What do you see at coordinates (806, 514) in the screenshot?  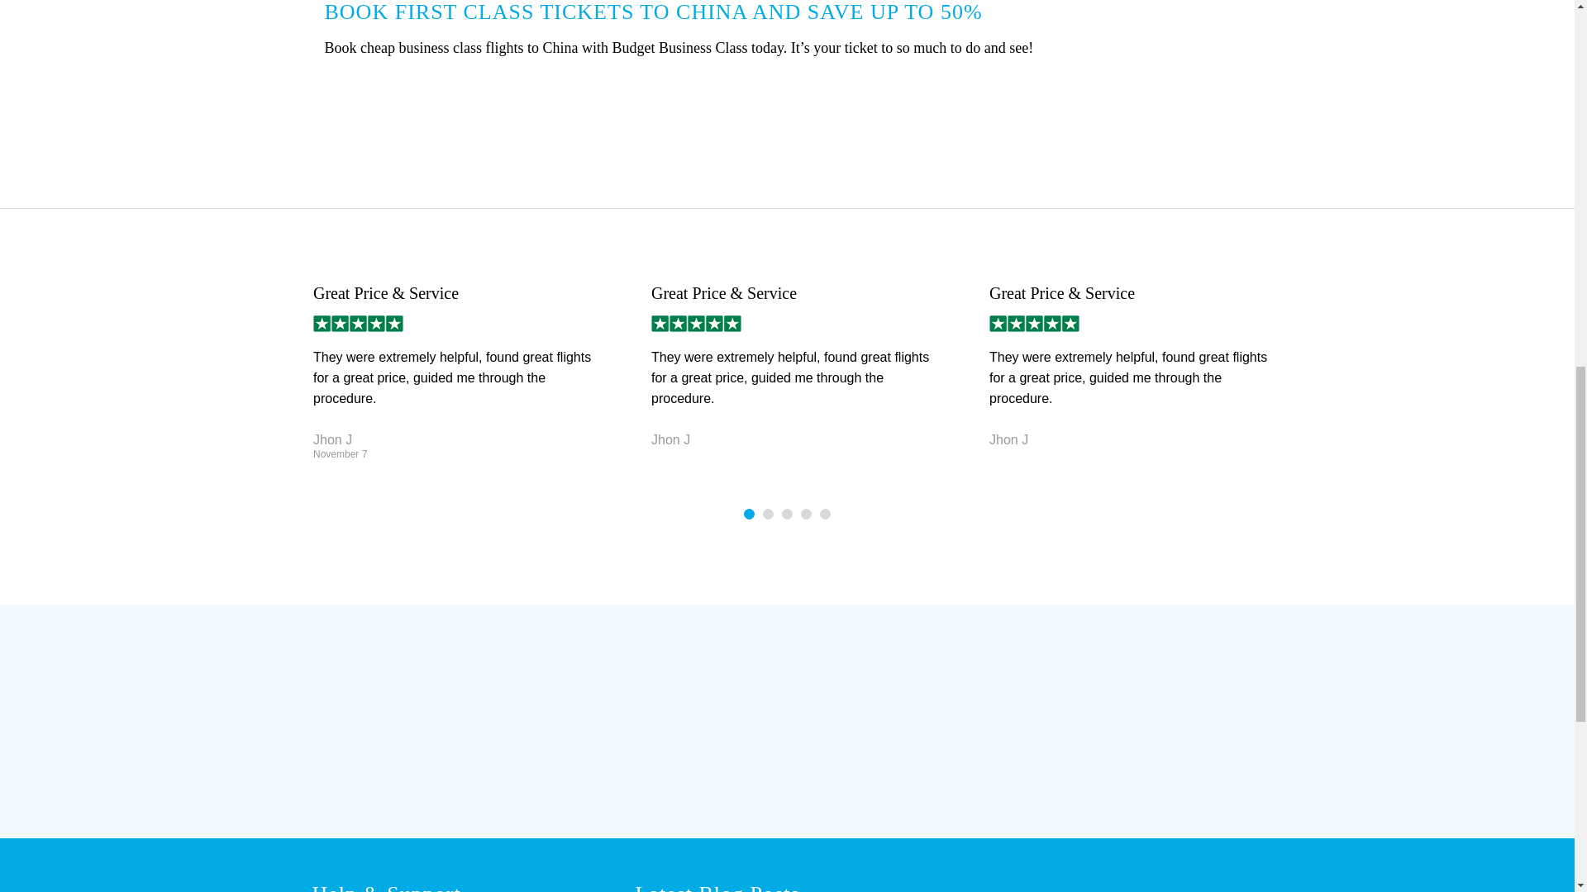 I see `4` at bounding box center [806, 514].